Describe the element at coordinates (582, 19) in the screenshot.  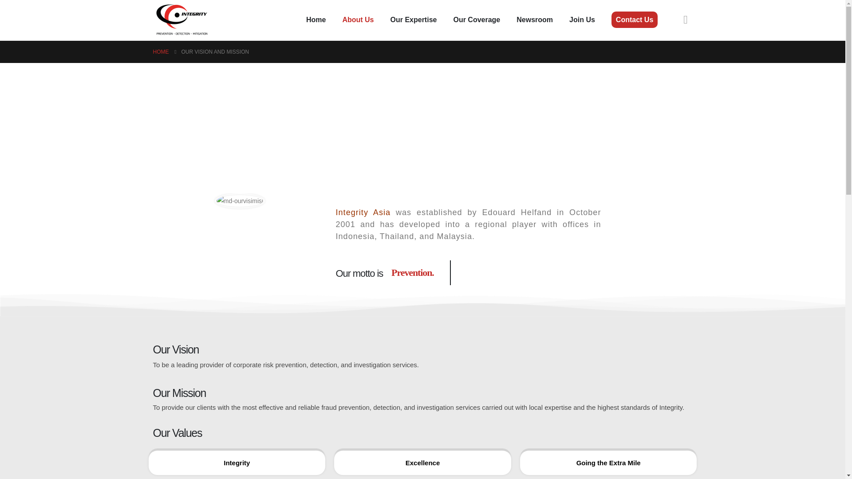
I see `Join Us` at that location.